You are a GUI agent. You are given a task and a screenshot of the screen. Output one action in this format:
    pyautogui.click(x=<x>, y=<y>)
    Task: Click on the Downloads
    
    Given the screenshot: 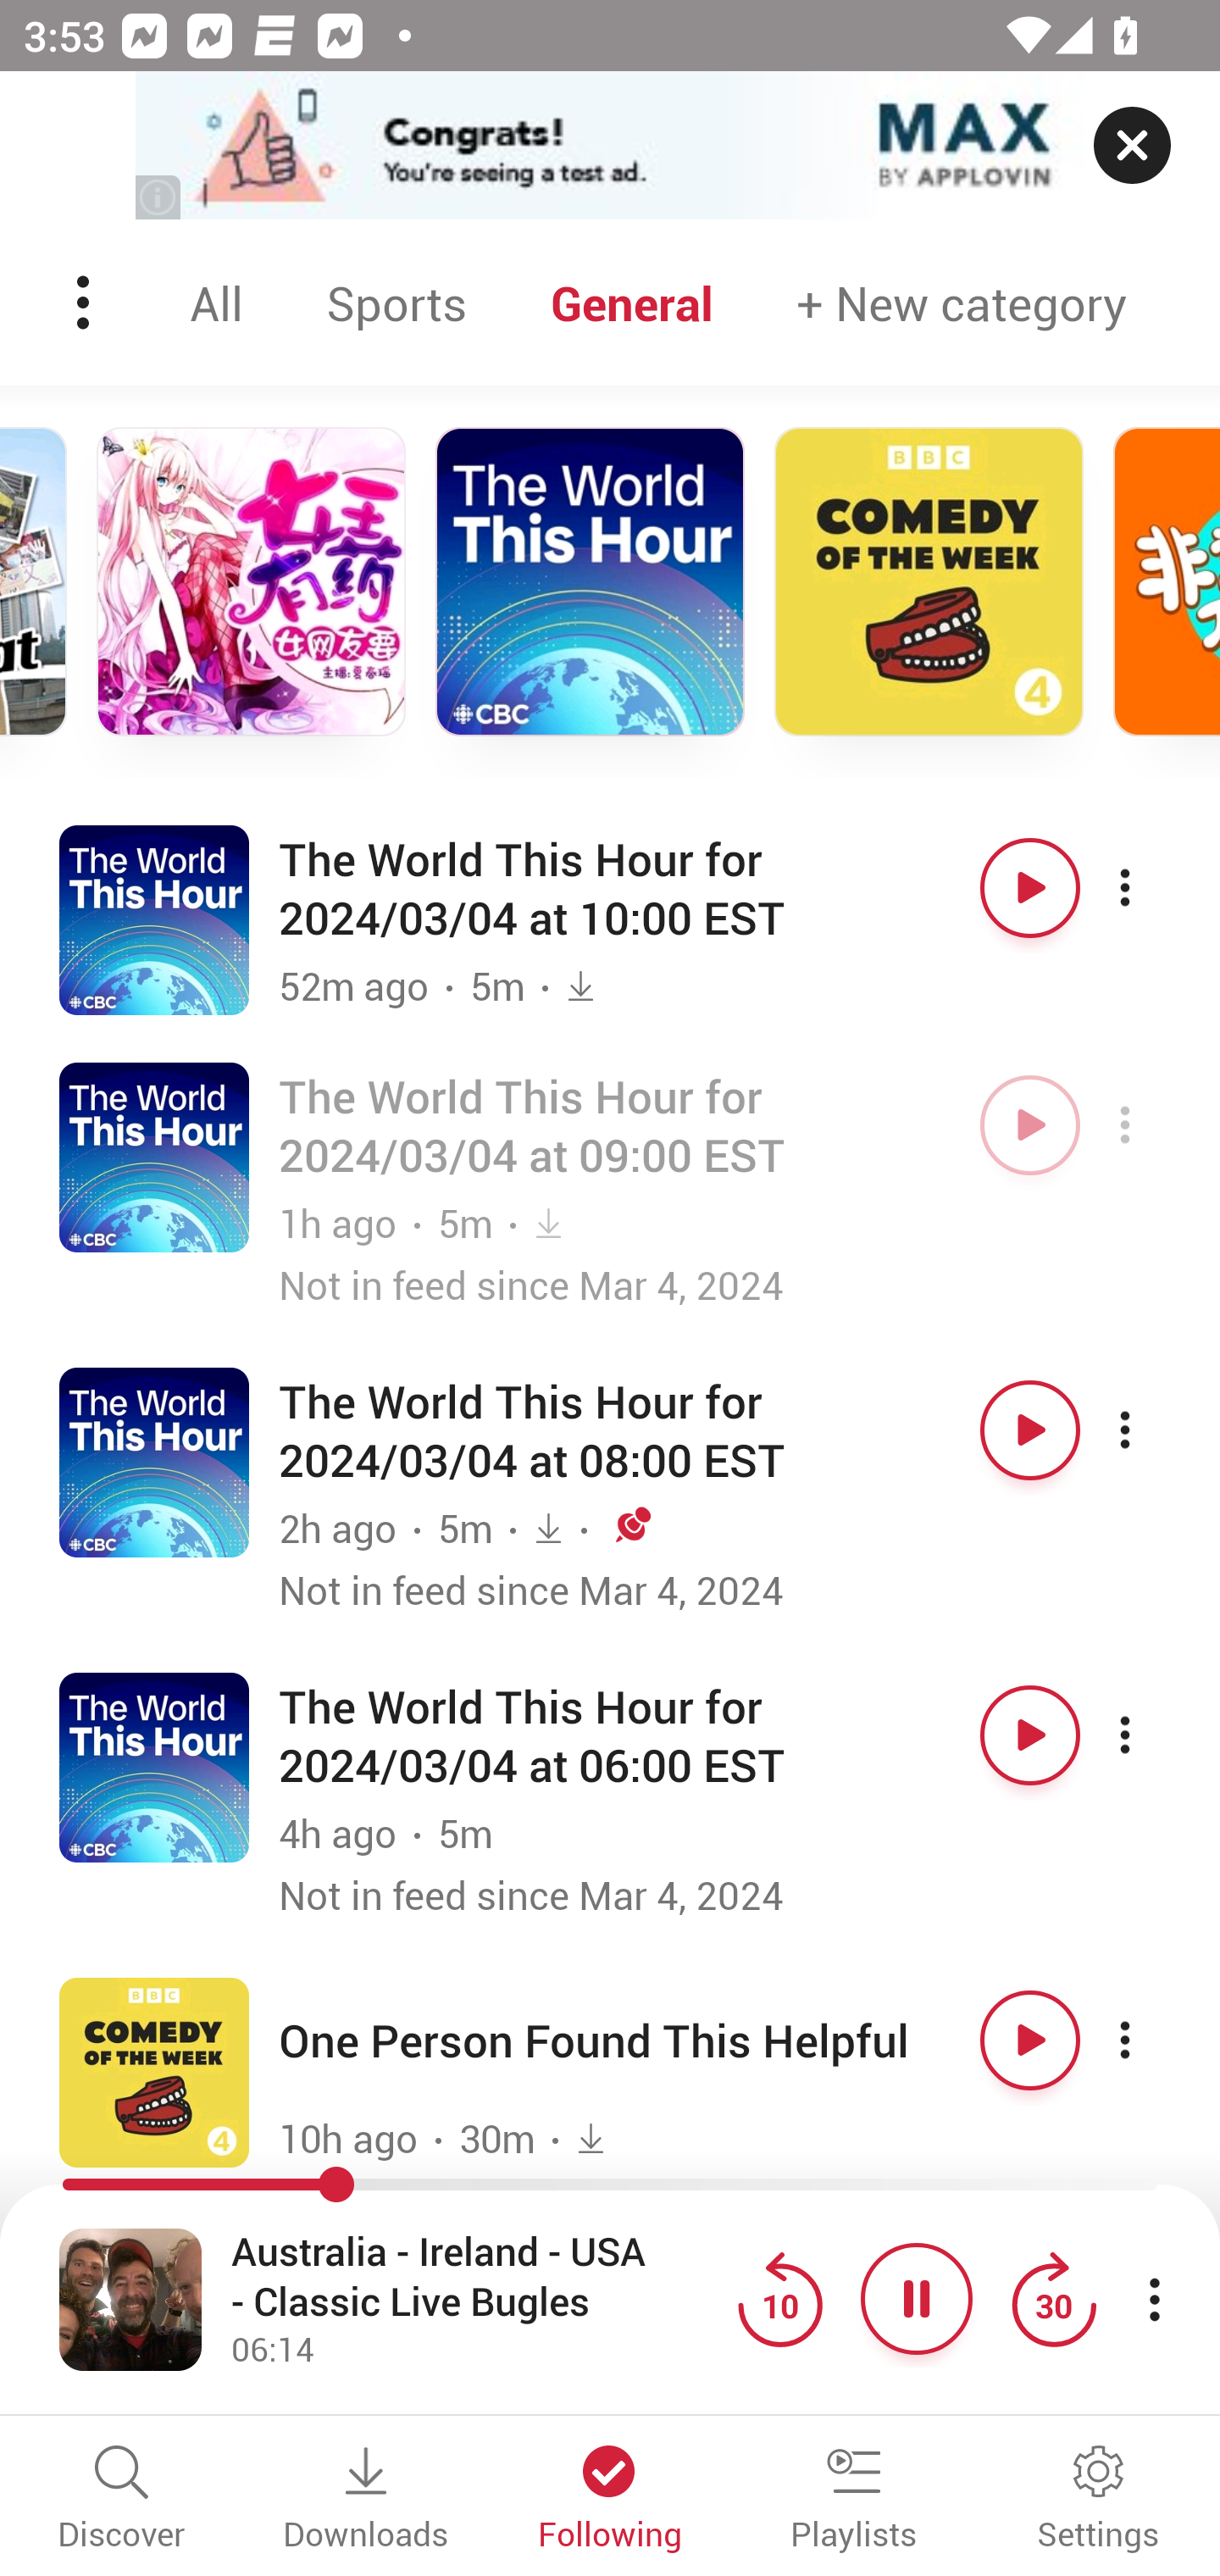 What is the action you would take?
    pyautogui.click(x=366, y=2500)
    